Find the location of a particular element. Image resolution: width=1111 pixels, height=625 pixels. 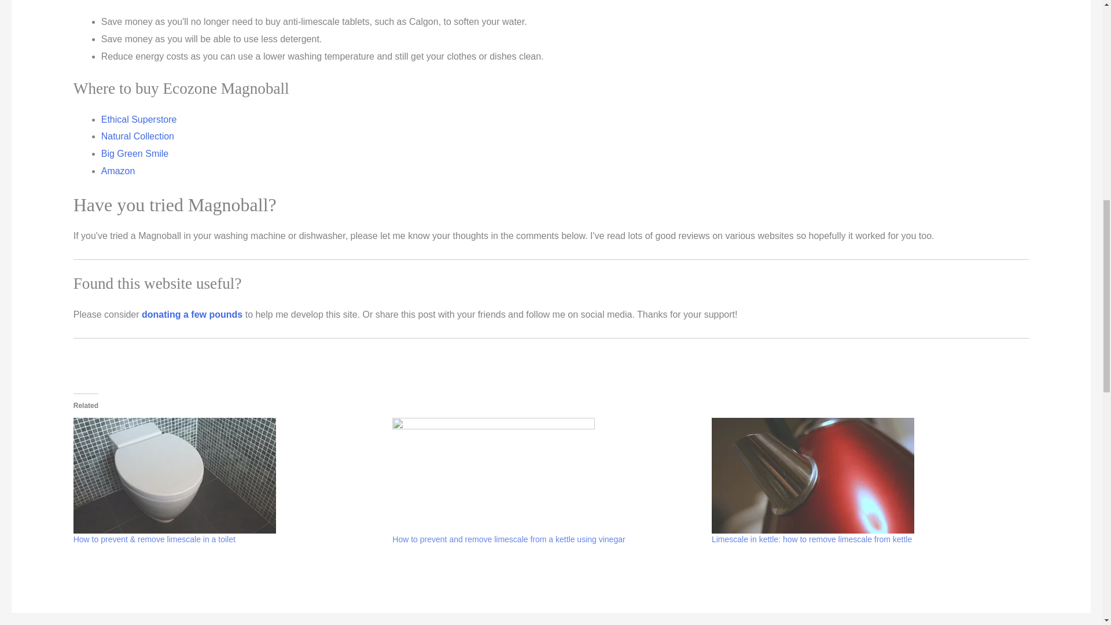

Amazon is located at coordinates (118, 171).